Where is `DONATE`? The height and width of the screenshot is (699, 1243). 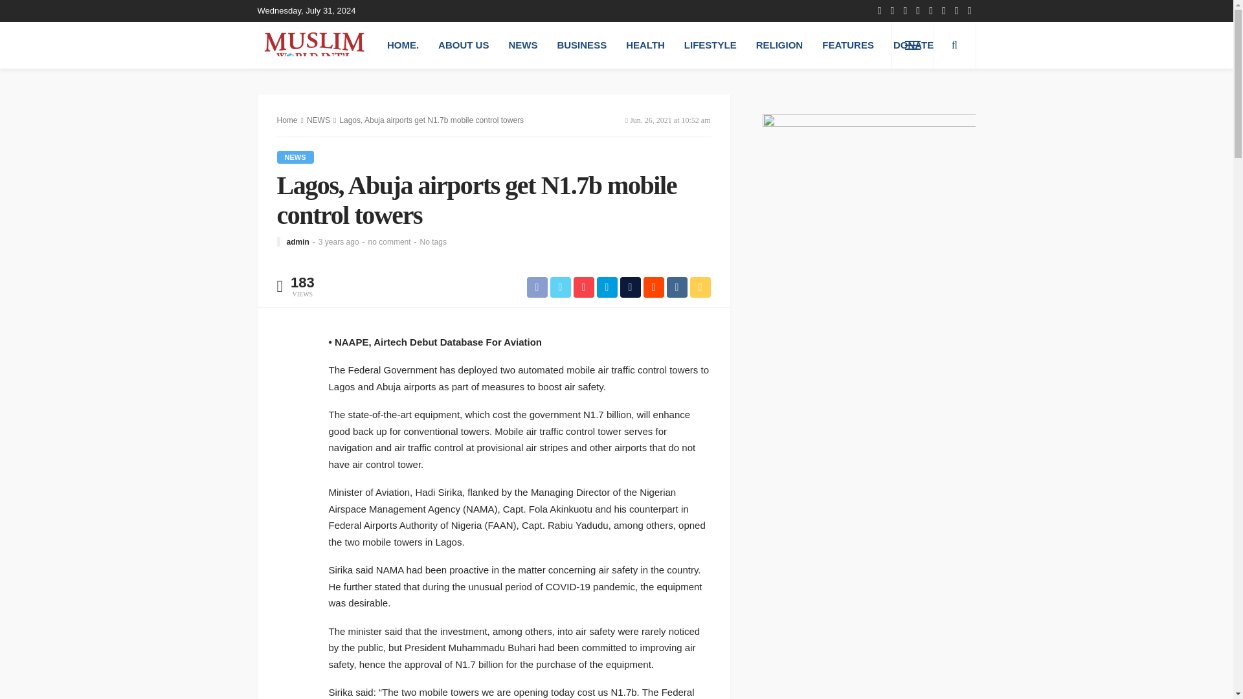
DONATE is located at coordinates (913, 45).